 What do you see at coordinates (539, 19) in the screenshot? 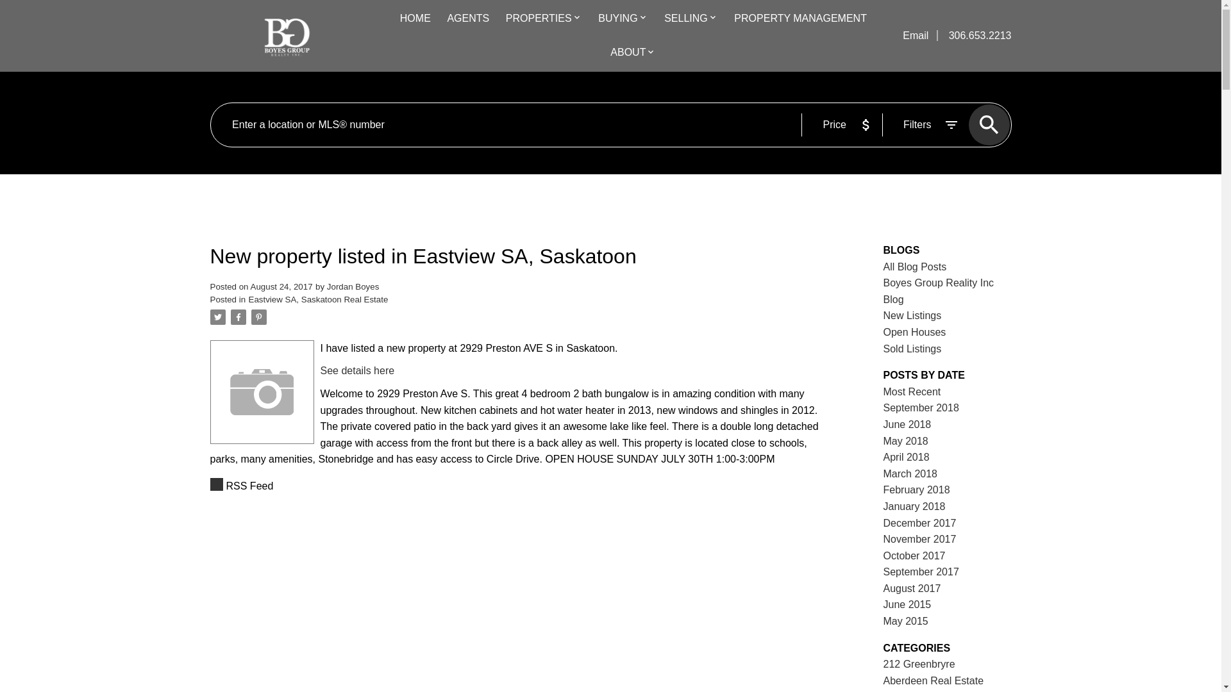
I see `PROPERTIES` at bounding box center [539, 19].